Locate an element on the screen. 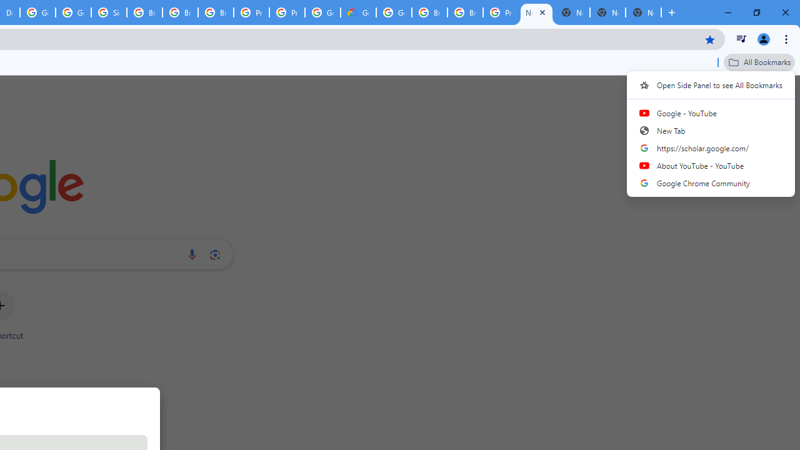 This screenshot has height=450, width=800. Browse Chrome as a guest - Computer - Google Chrome Help is located at coordinates (465, 12).